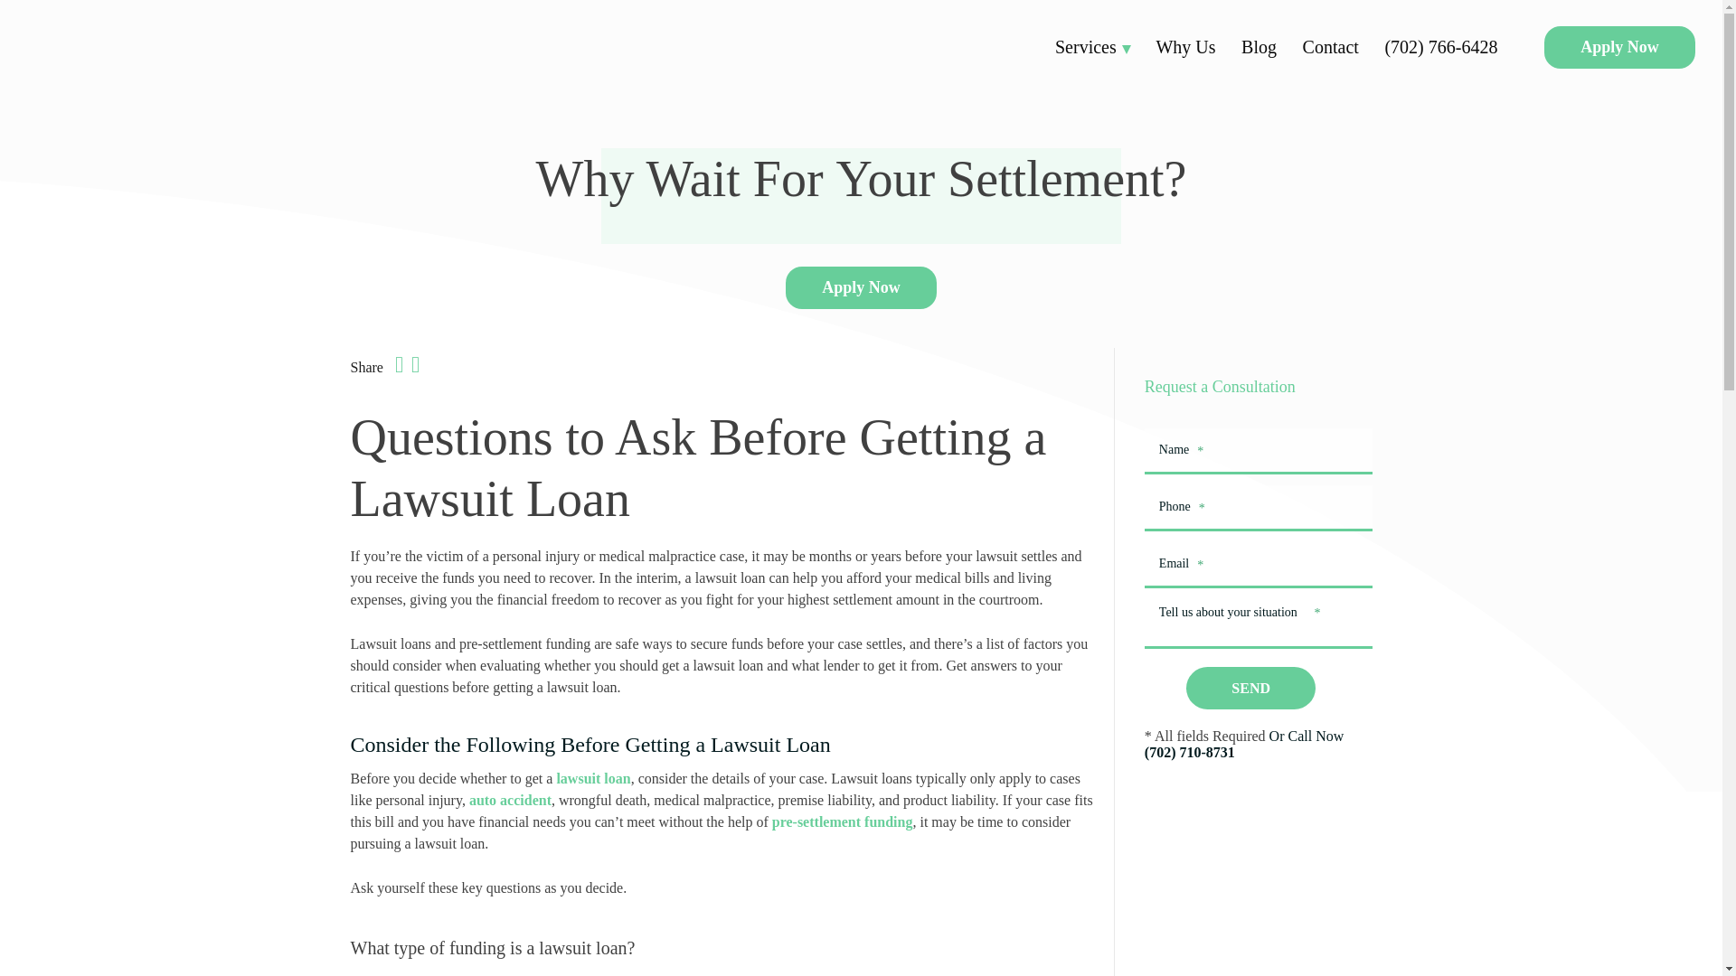 The image size is (1736, 976). What do you see at coordinates (1185, 47) in the screenshot?
I see `Why Us` at bounding box center [1185, 47].